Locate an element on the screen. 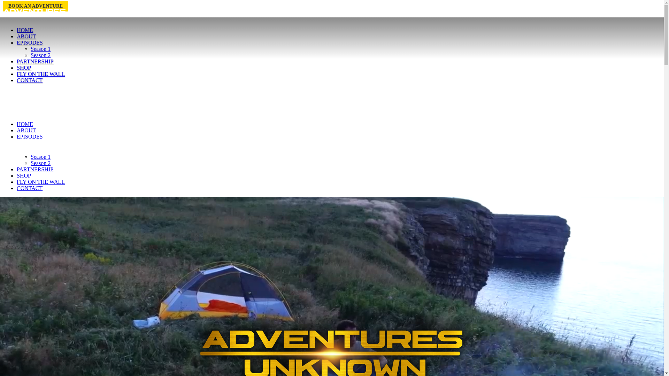  PARTNERSHIP is located at coordinates (35, 61).